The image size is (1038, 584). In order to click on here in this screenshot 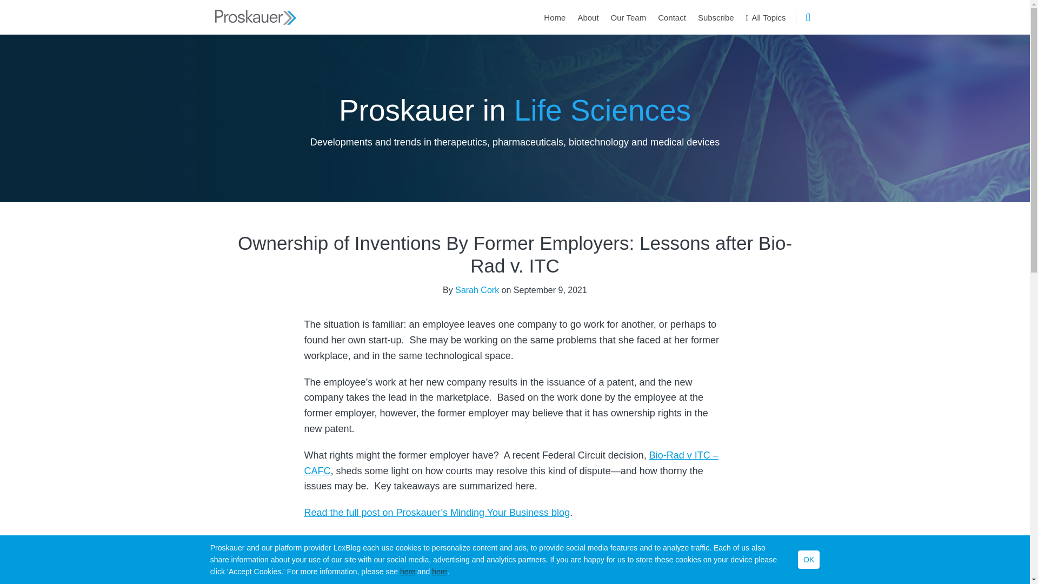, I will do `click(439, 571)`.